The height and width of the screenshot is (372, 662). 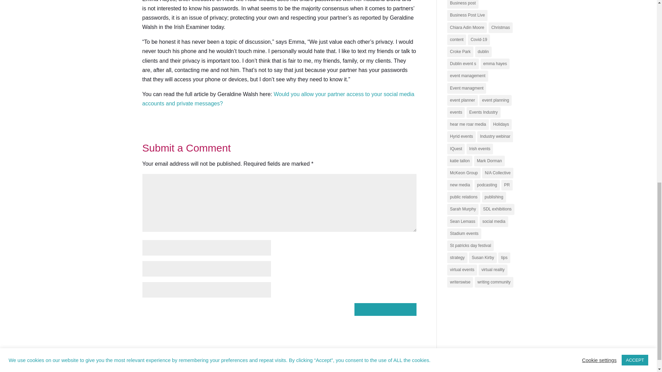 What do you see at coordinates (463, 4) in the screenshot?
I see `Business post` at bounding box center [463, 4].